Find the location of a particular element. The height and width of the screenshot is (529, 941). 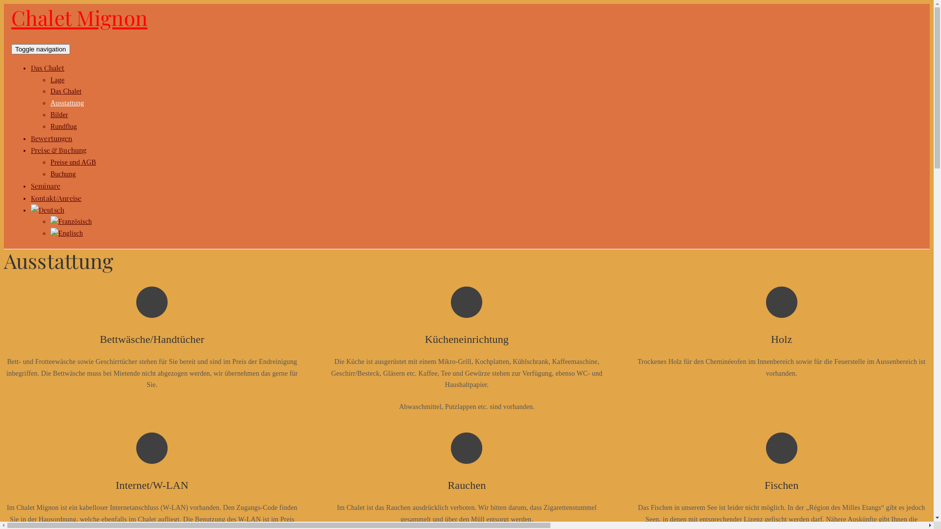

Lage is located at coordinates (58, 80).